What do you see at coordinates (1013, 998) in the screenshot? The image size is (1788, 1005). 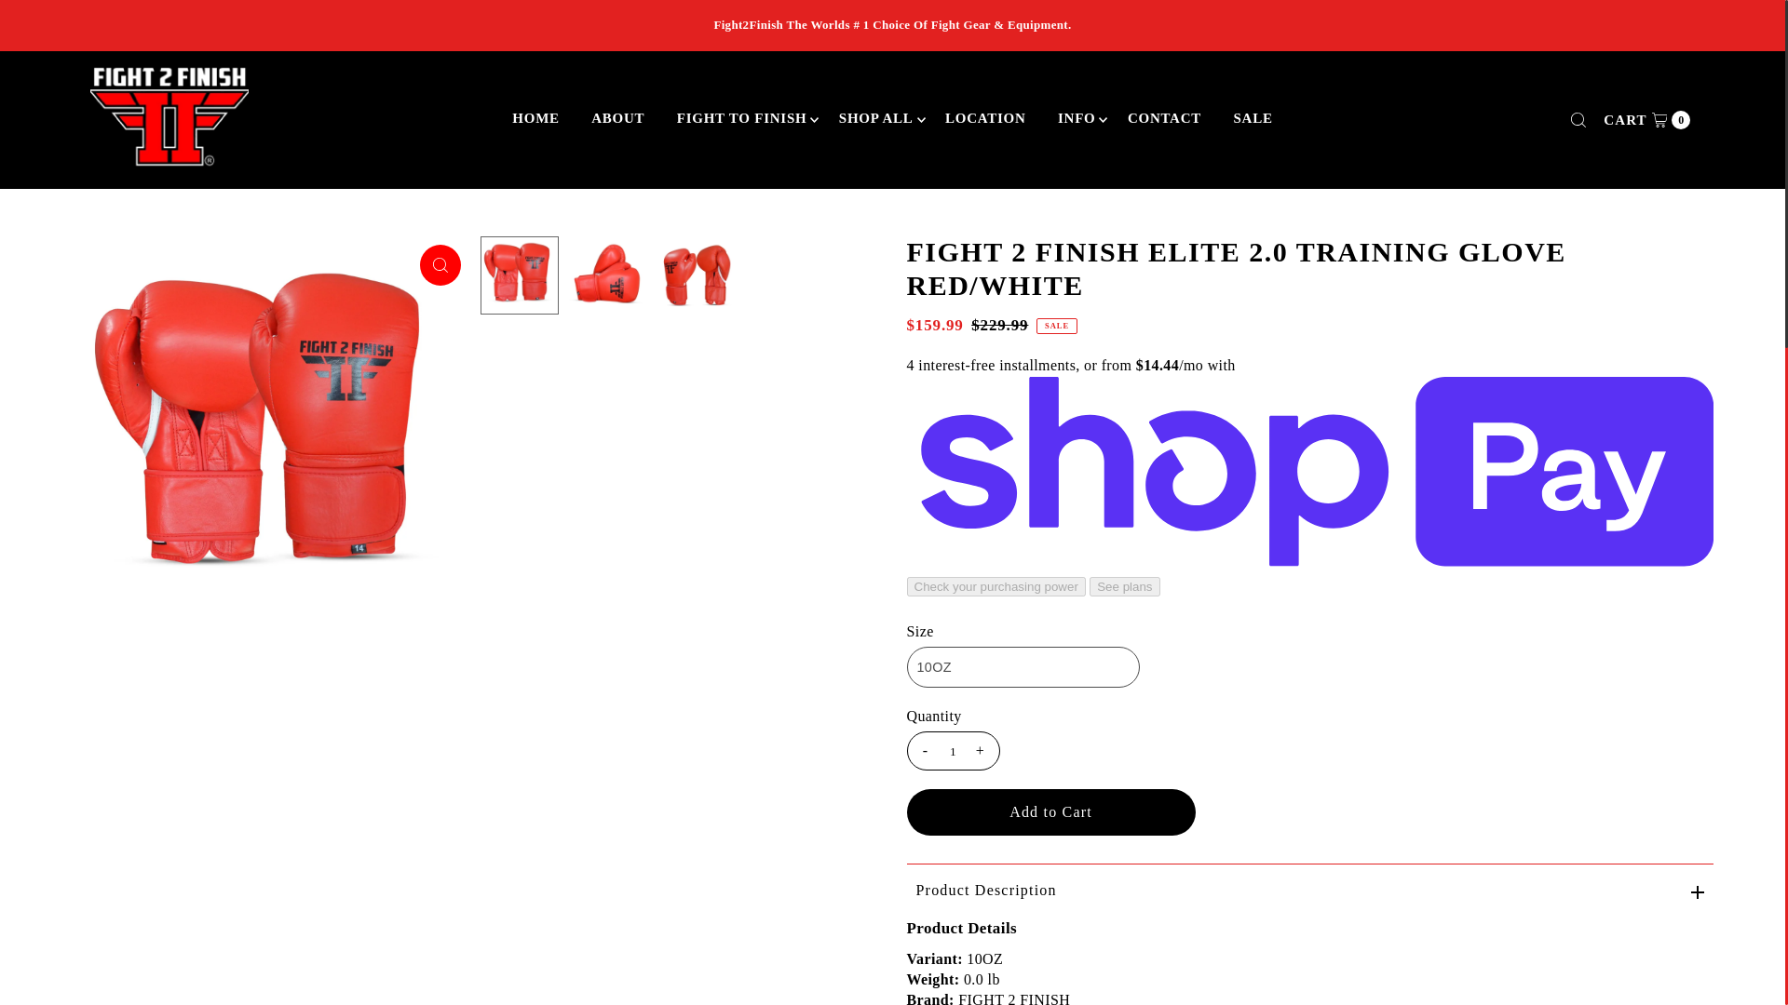 I see `FIGHT 2 FINISH` at bounding box center [1013, 998].